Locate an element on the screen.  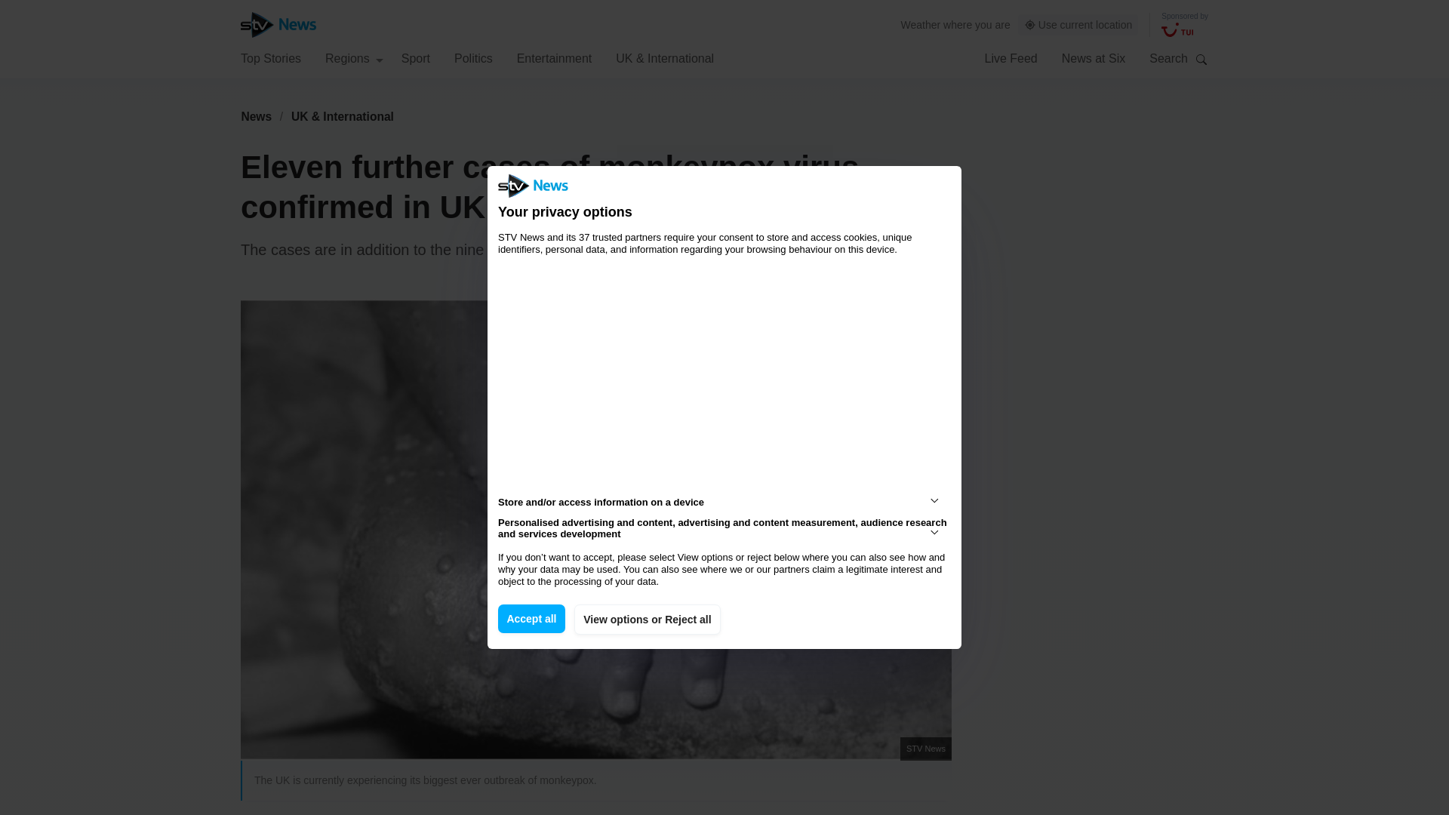
Entertainment is located at coordinates (555, 57).